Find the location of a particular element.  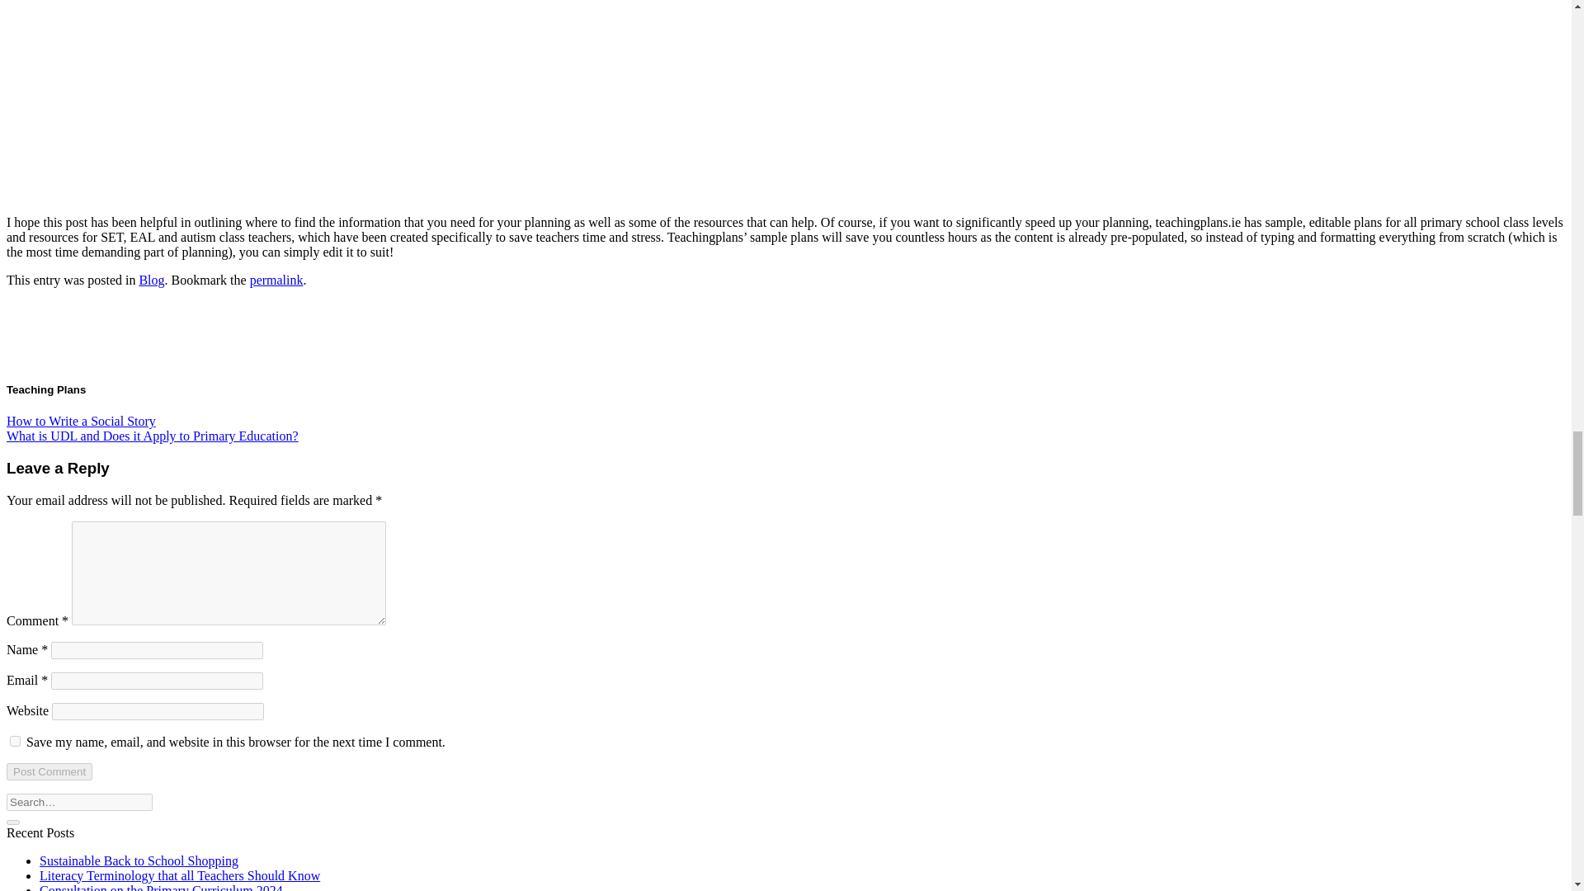

yes is located at coordinates (15, 741).